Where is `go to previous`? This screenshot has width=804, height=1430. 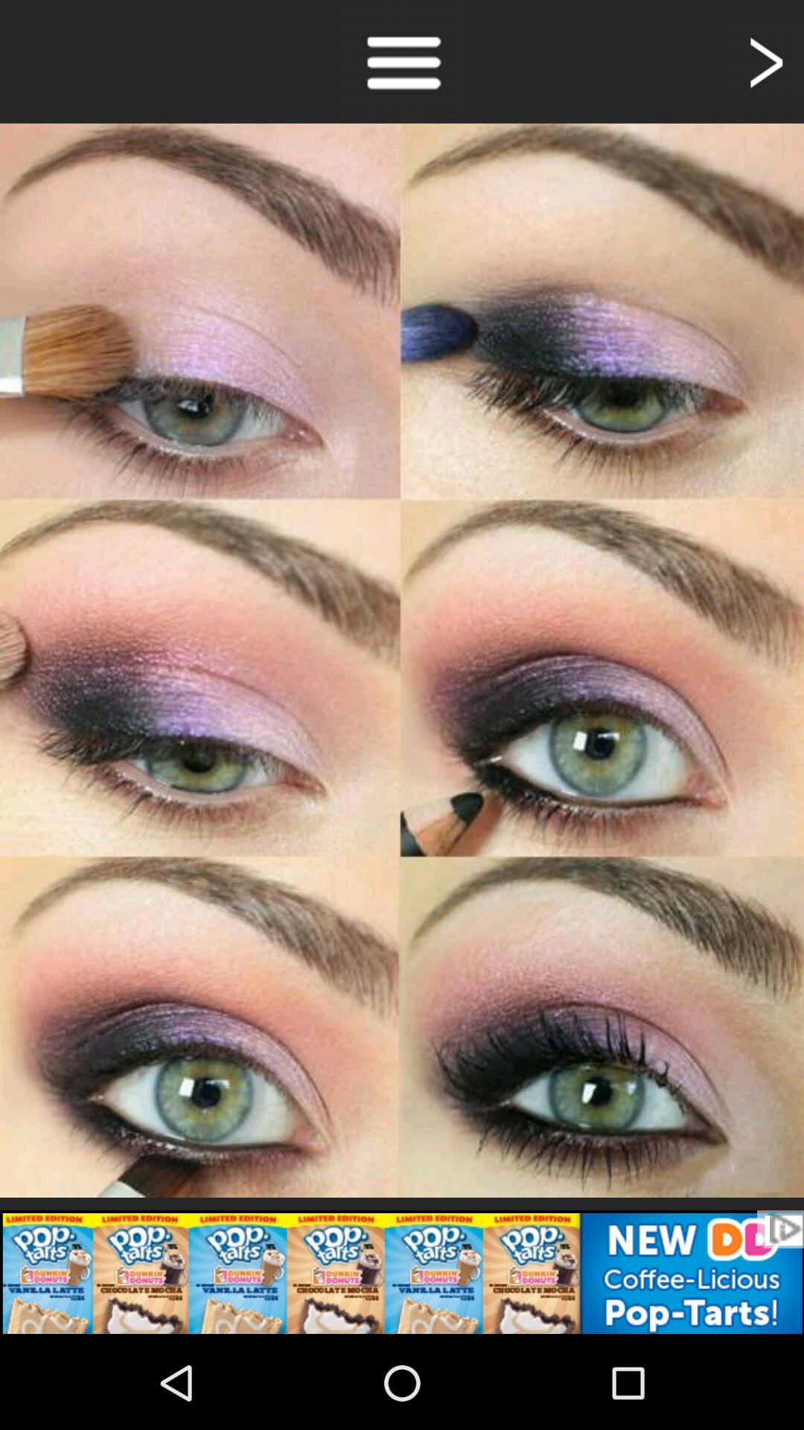
go to previous is located at coordinates (764, 61).